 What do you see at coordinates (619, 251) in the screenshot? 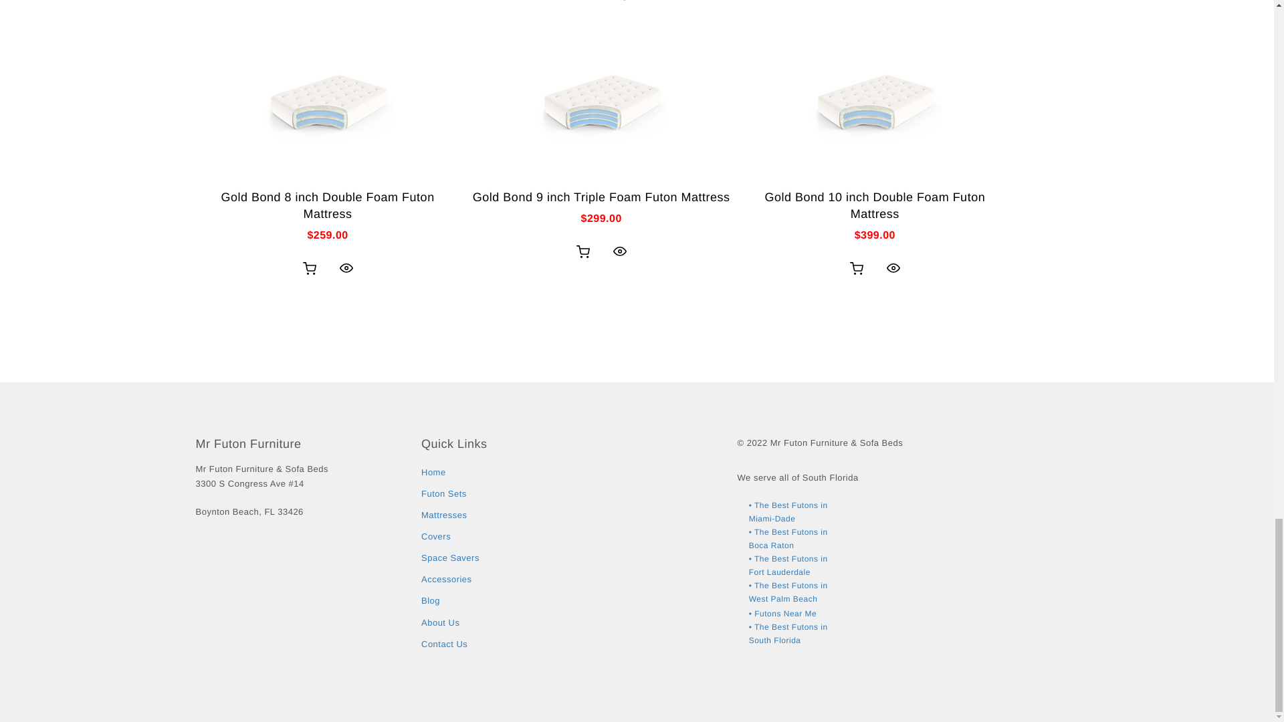
I see `Quick View` at bounding box center [619, 251].